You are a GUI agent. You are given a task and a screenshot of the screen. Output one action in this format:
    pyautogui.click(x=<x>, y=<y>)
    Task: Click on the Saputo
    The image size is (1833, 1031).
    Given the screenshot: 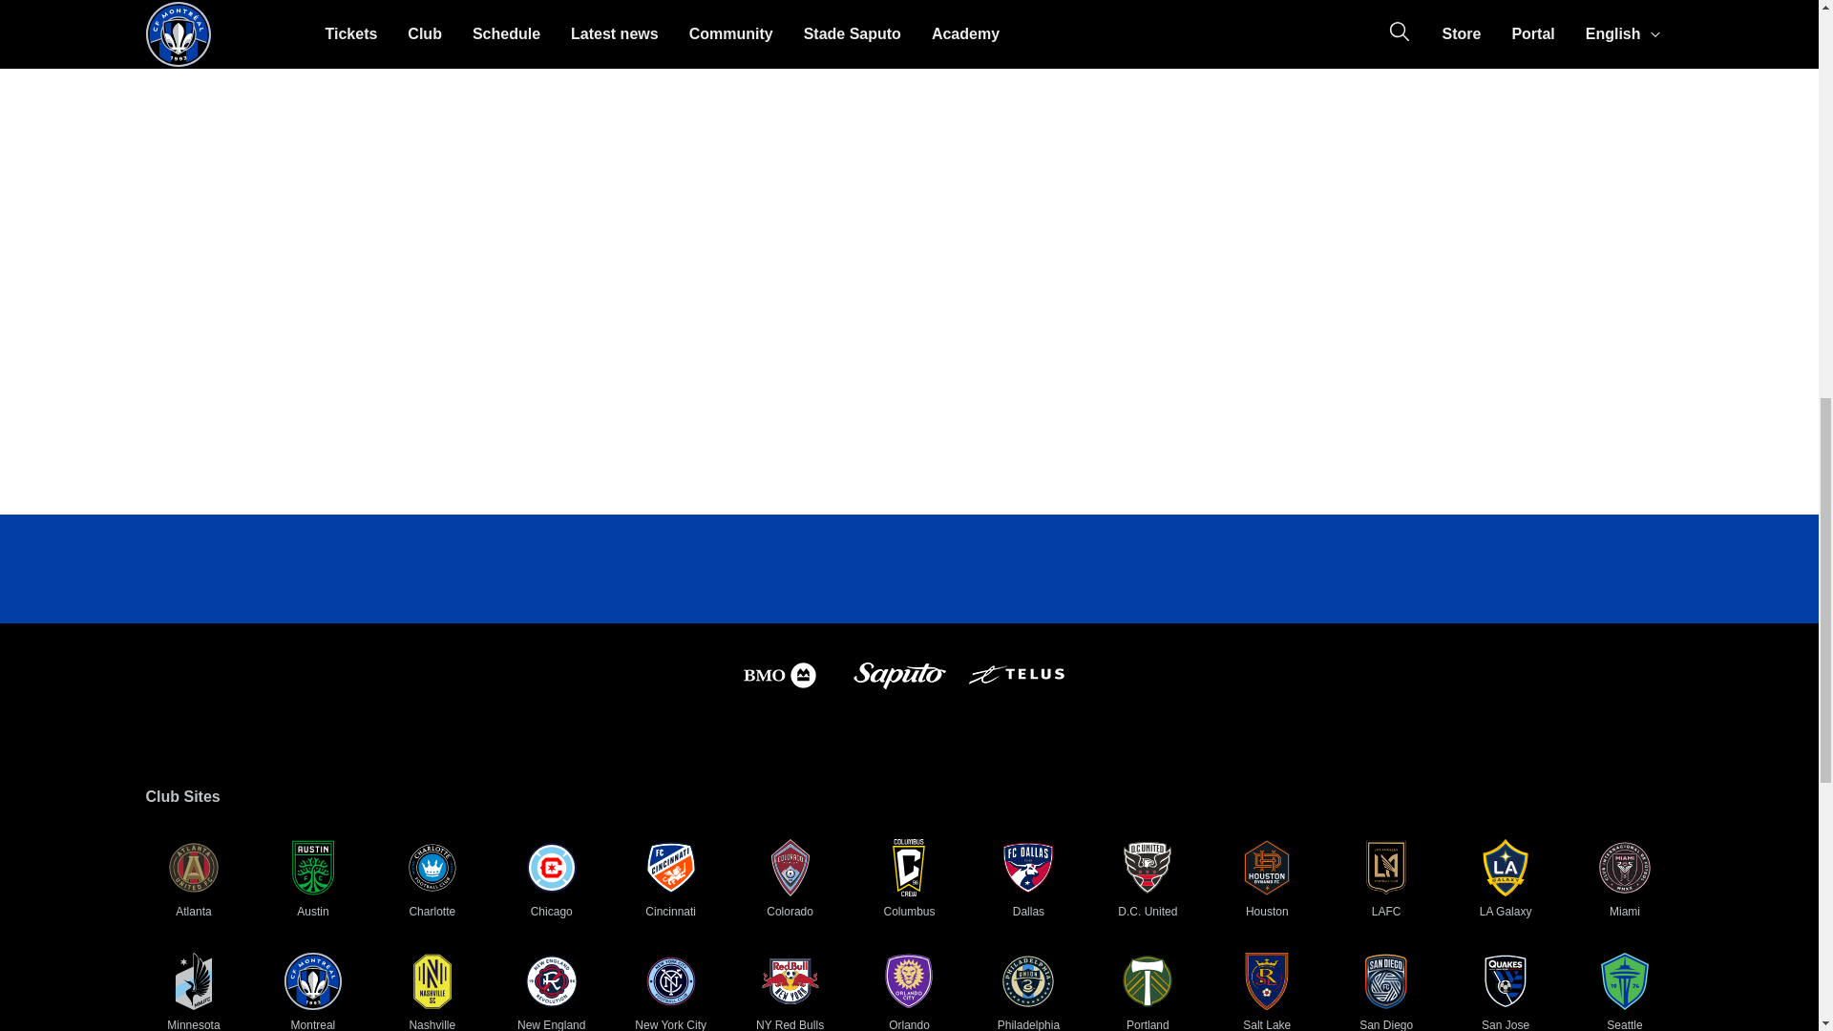 What is the action you would take?
    pyautogui.click(x=897, y=698)
    